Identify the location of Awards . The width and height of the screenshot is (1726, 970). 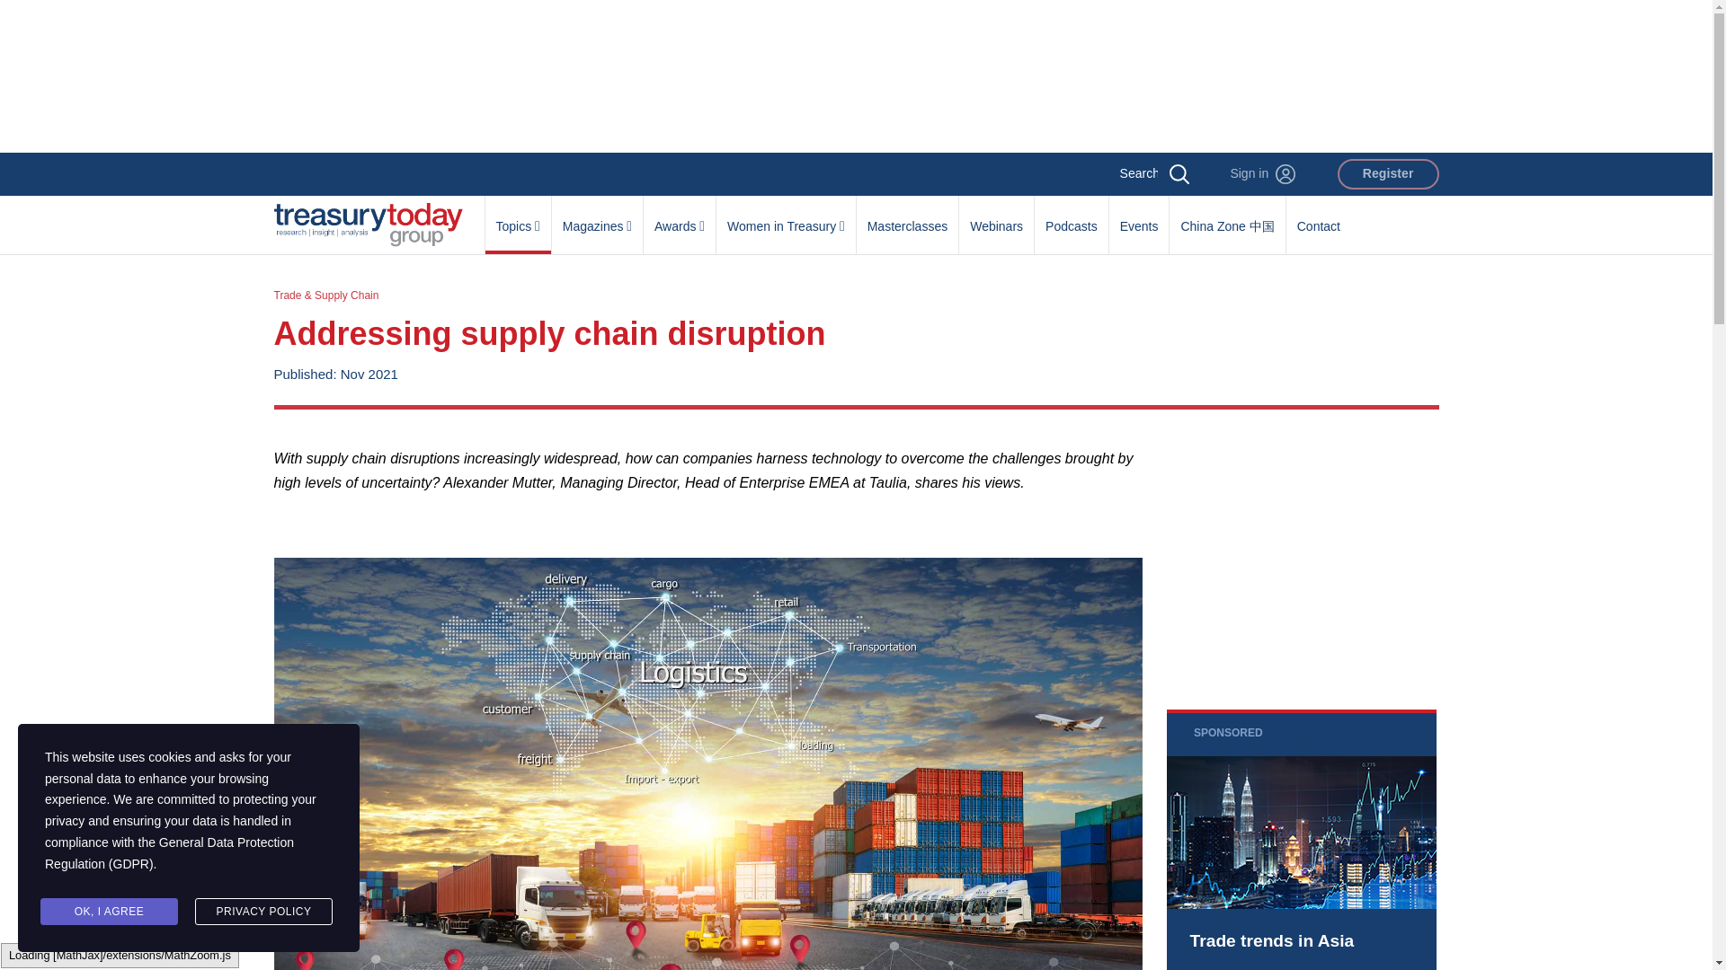
(680, 216).